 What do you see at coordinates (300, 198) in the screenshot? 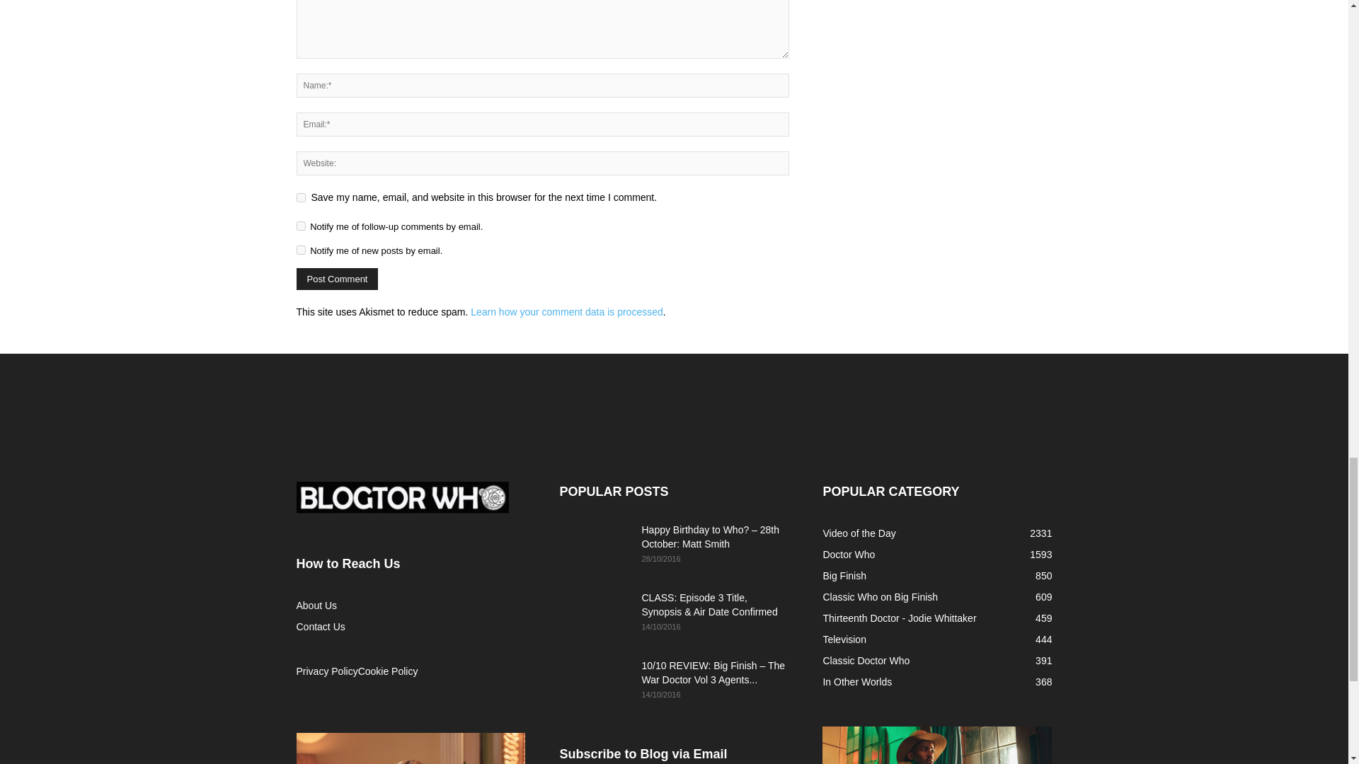
I see `yes` at bounding box center [300, 198].